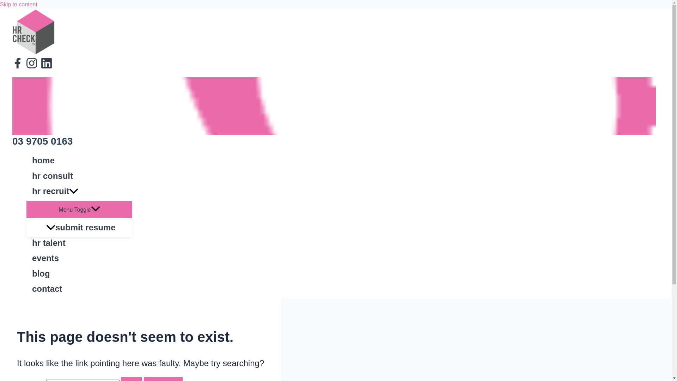 The width and height of the screenshot is (677, 381). What do you see at coordinates (79, 245) in the screenshot?
I see `hr talent` at bounding box center [79, 245].